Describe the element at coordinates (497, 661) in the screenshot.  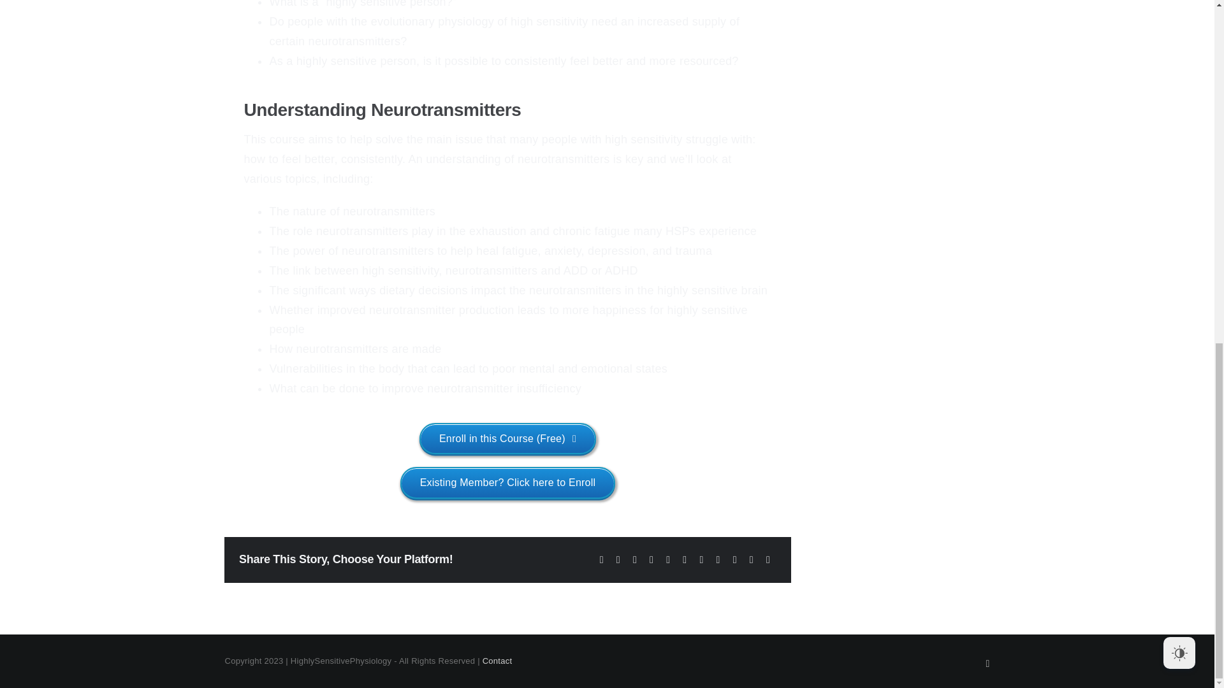
I see `Contact` at that location.